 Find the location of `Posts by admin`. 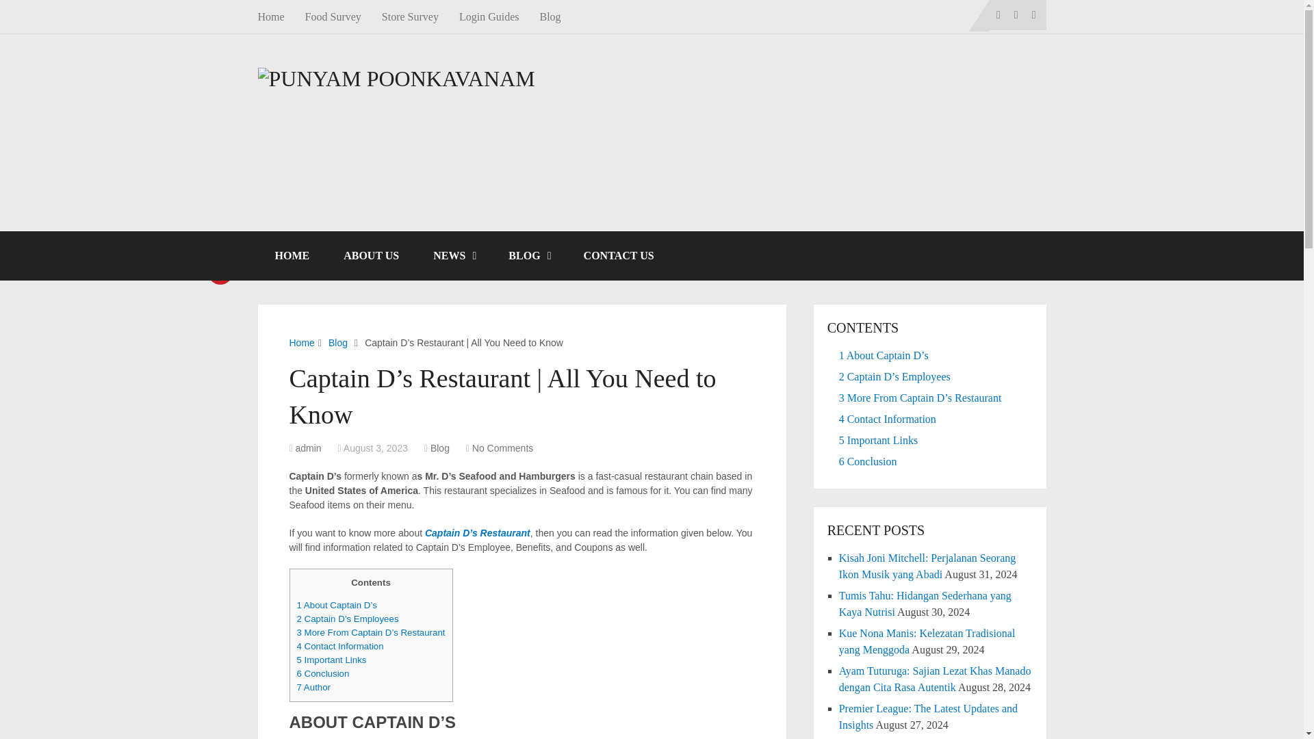

Posts by admin is located at coordinates (309, 448).